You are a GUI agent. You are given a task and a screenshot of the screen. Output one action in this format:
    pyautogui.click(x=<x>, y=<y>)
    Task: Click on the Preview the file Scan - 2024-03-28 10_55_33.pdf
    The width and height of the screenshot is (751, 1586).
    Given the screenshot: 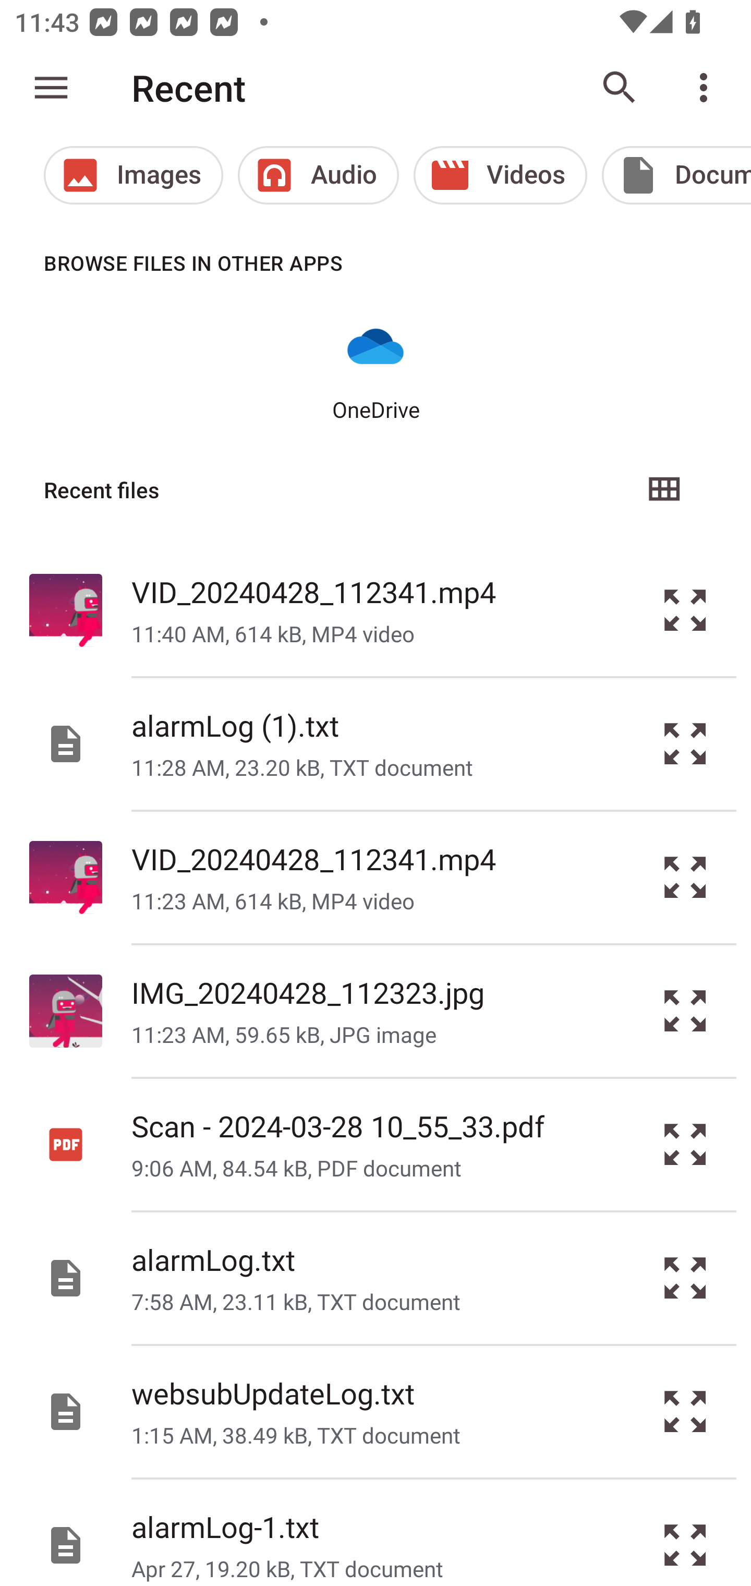 What is the action you would take?
    pyautogui.click(x=685, y=1144)
    